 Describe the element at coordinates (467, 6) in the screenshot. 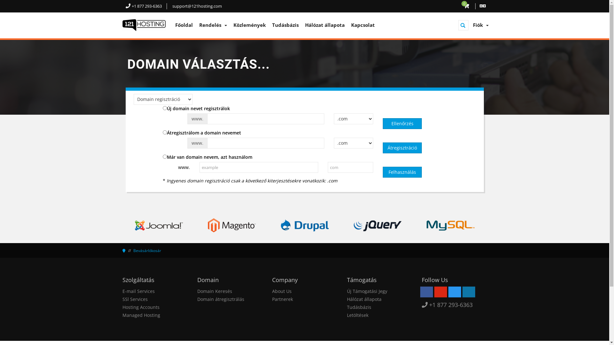

I see `0` at that location.